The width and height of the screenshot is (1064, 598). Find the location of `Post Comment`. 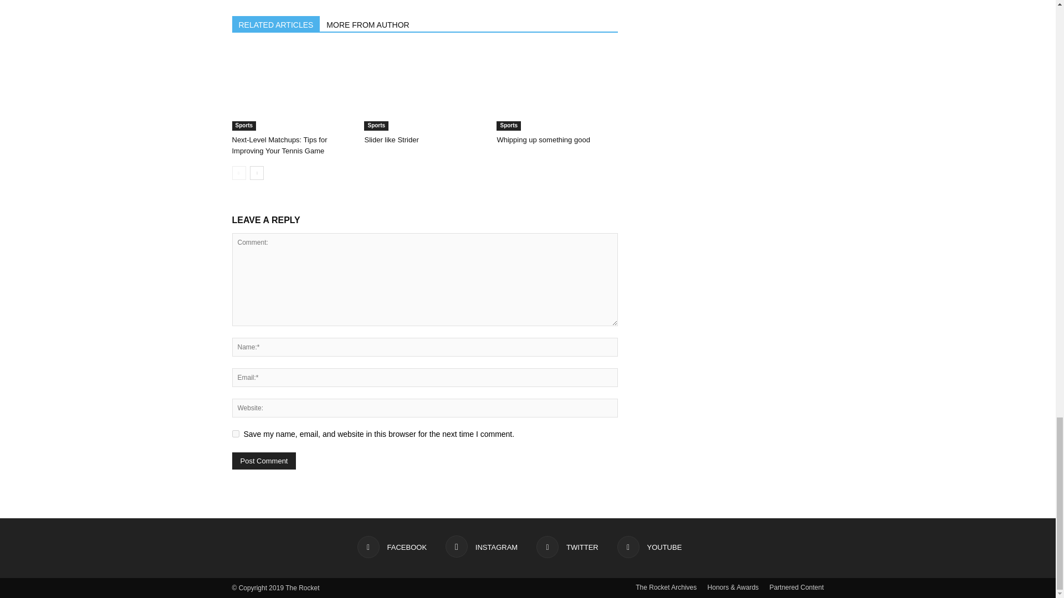

Post Comment is located at coordinates (264, 461).